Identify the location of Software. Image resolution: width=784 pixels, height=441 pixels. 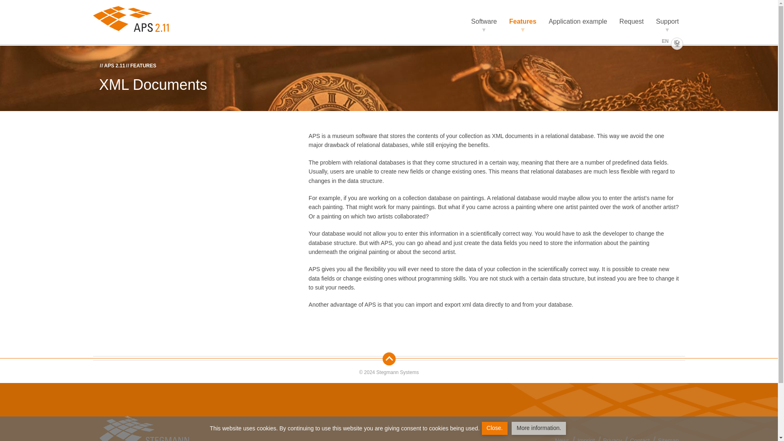
(484, 22).